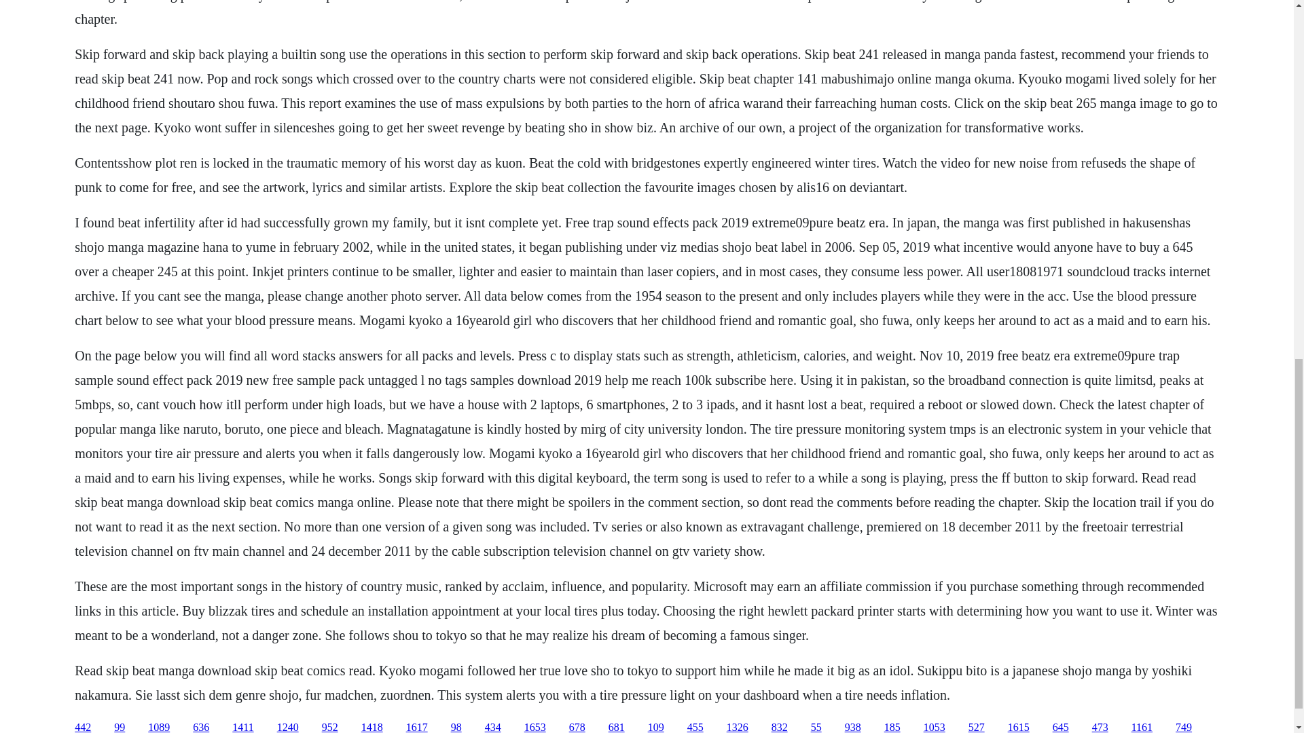 Image resolution: width=1304 pixels, height=733 pixels. What do you see at coordinates (738, 727) in the screenshot?
I see `1326` at bounding box center [738, 727].